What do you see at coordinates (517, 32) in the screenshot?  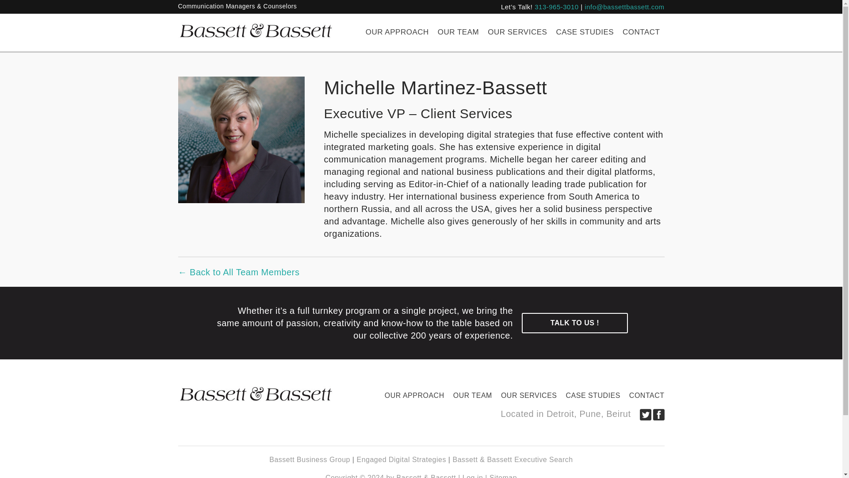 I see `OUR SERVICES` at bounding box center [517, 32].